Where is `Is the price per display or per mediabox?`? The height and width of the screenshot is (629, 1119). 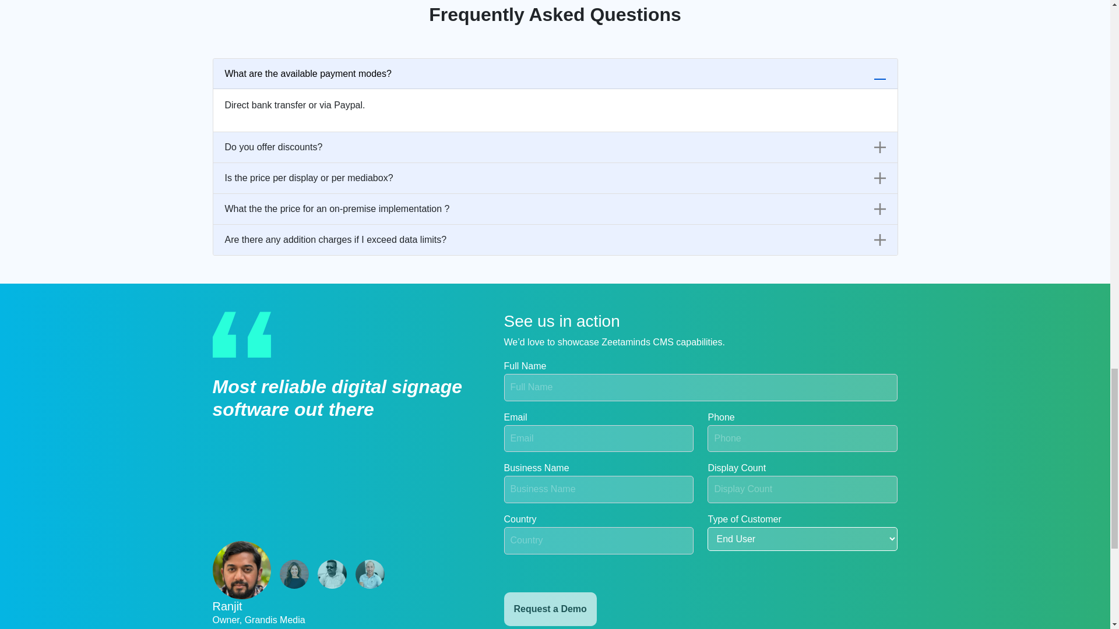
Is the price per display or per mediabox? is located at coordinates (555, 178).